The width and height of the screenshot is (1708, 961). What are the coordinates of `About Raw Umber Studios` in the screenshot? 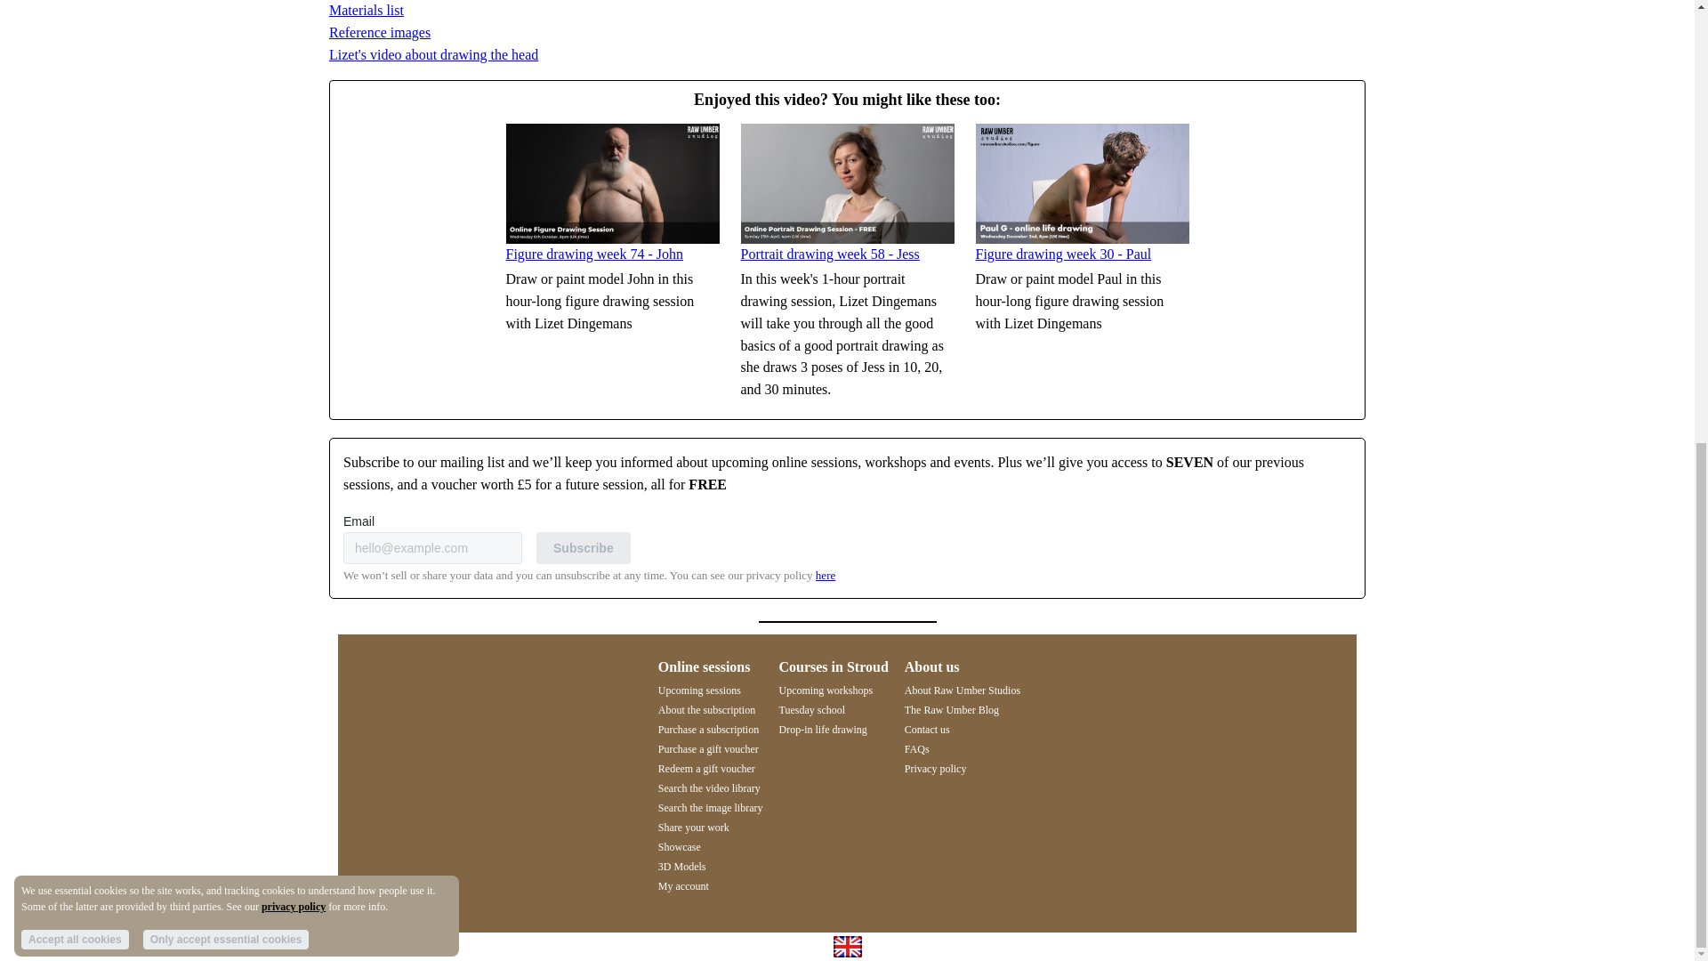 It's located at (963, 690).